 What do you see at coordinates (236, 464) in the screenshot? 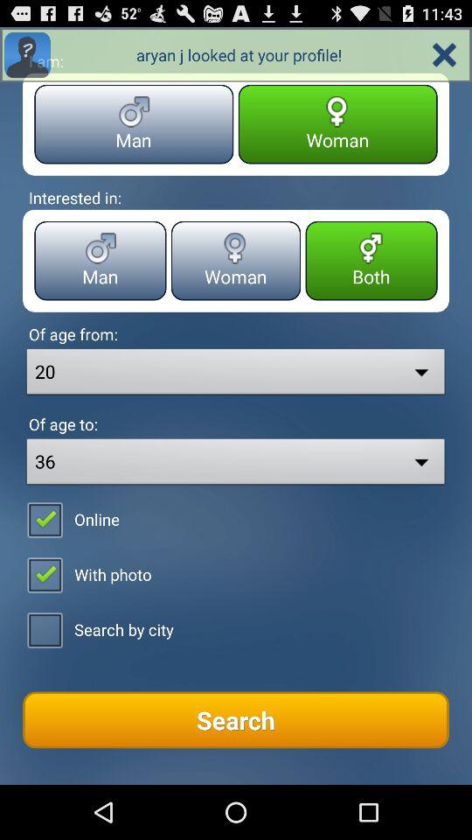
I see `dropdown below the text called of age to` at bounding box center [236, 464].